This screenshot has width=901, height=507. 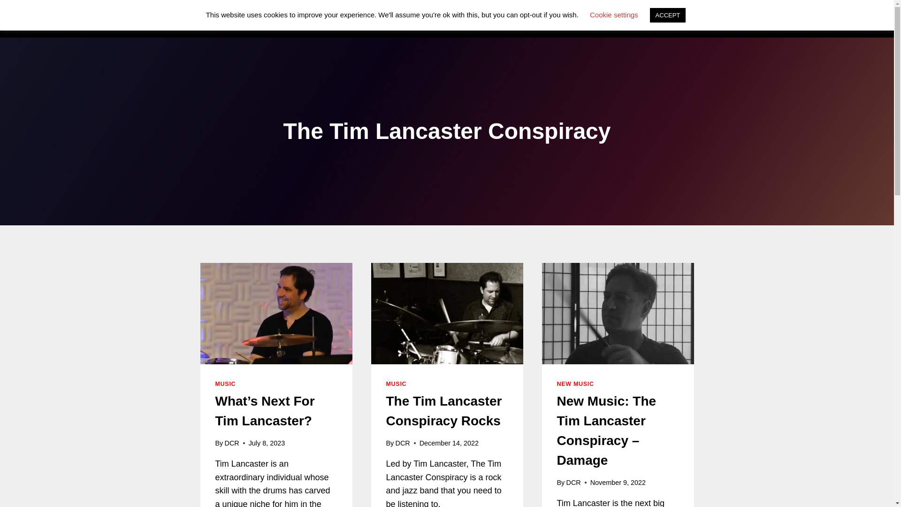 What do you see at coordinates (408, 19) in the screenshot?
I see `Services` at bounding box center [408, 19].